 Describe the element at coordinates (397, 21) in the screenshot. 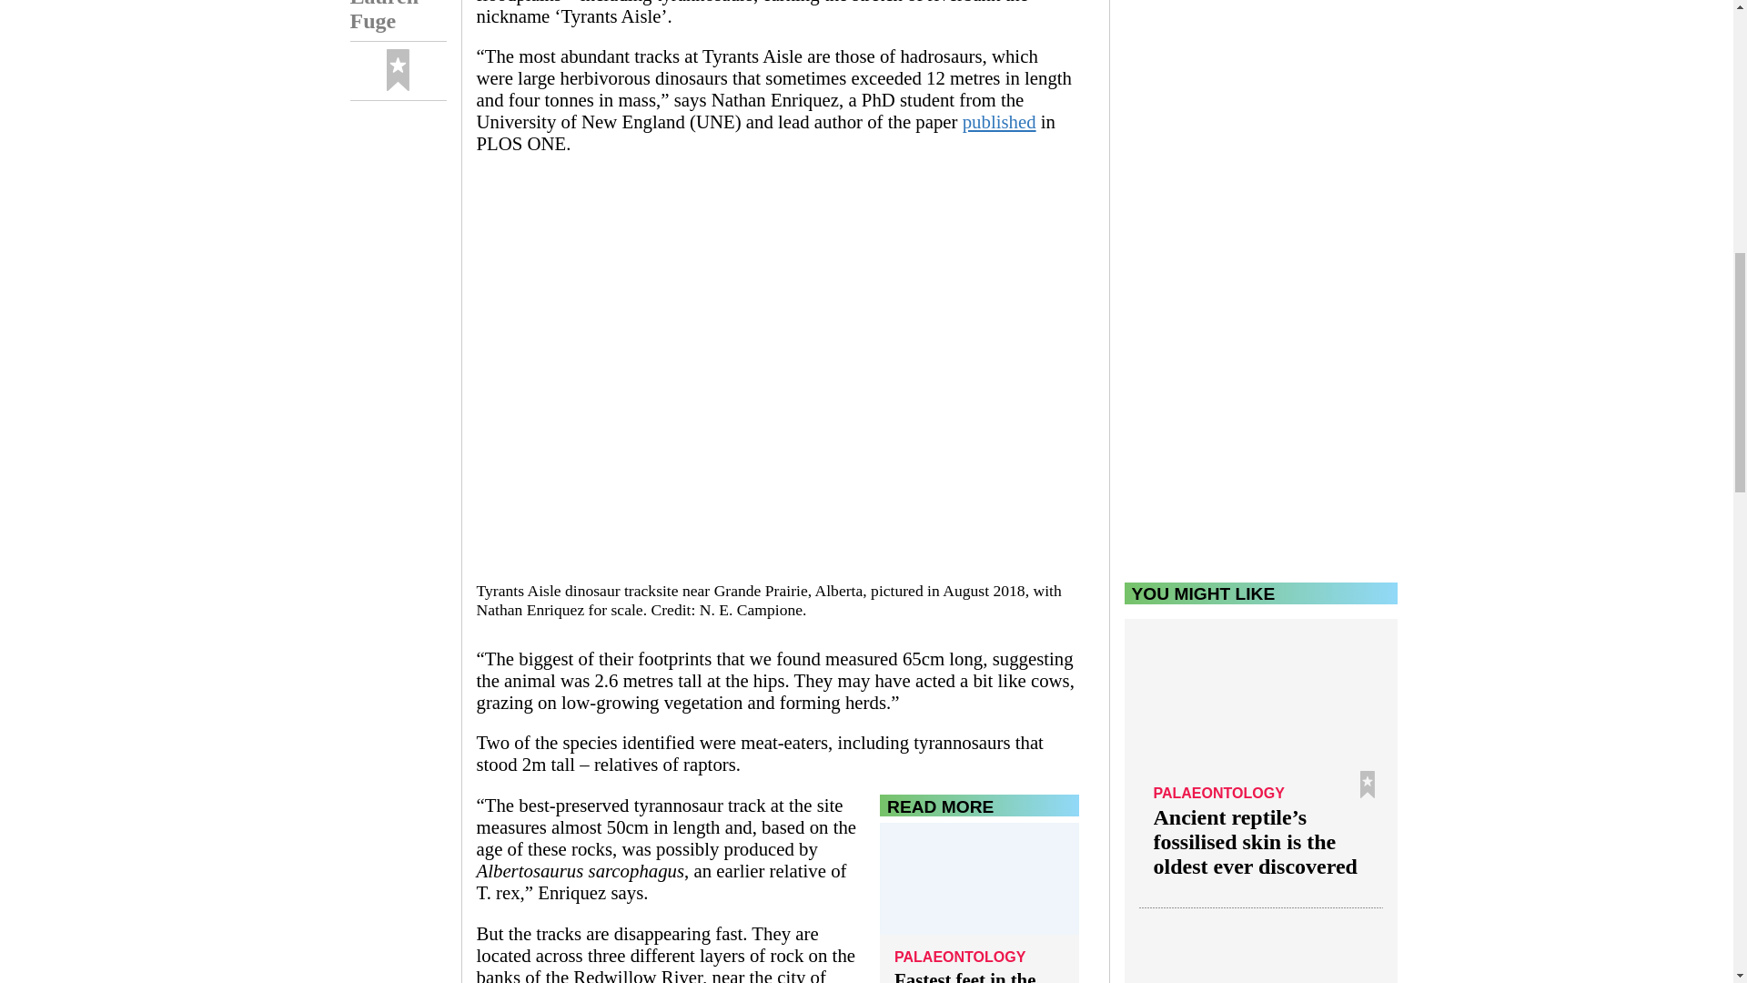

I see `Lauren Fuge` at that location.